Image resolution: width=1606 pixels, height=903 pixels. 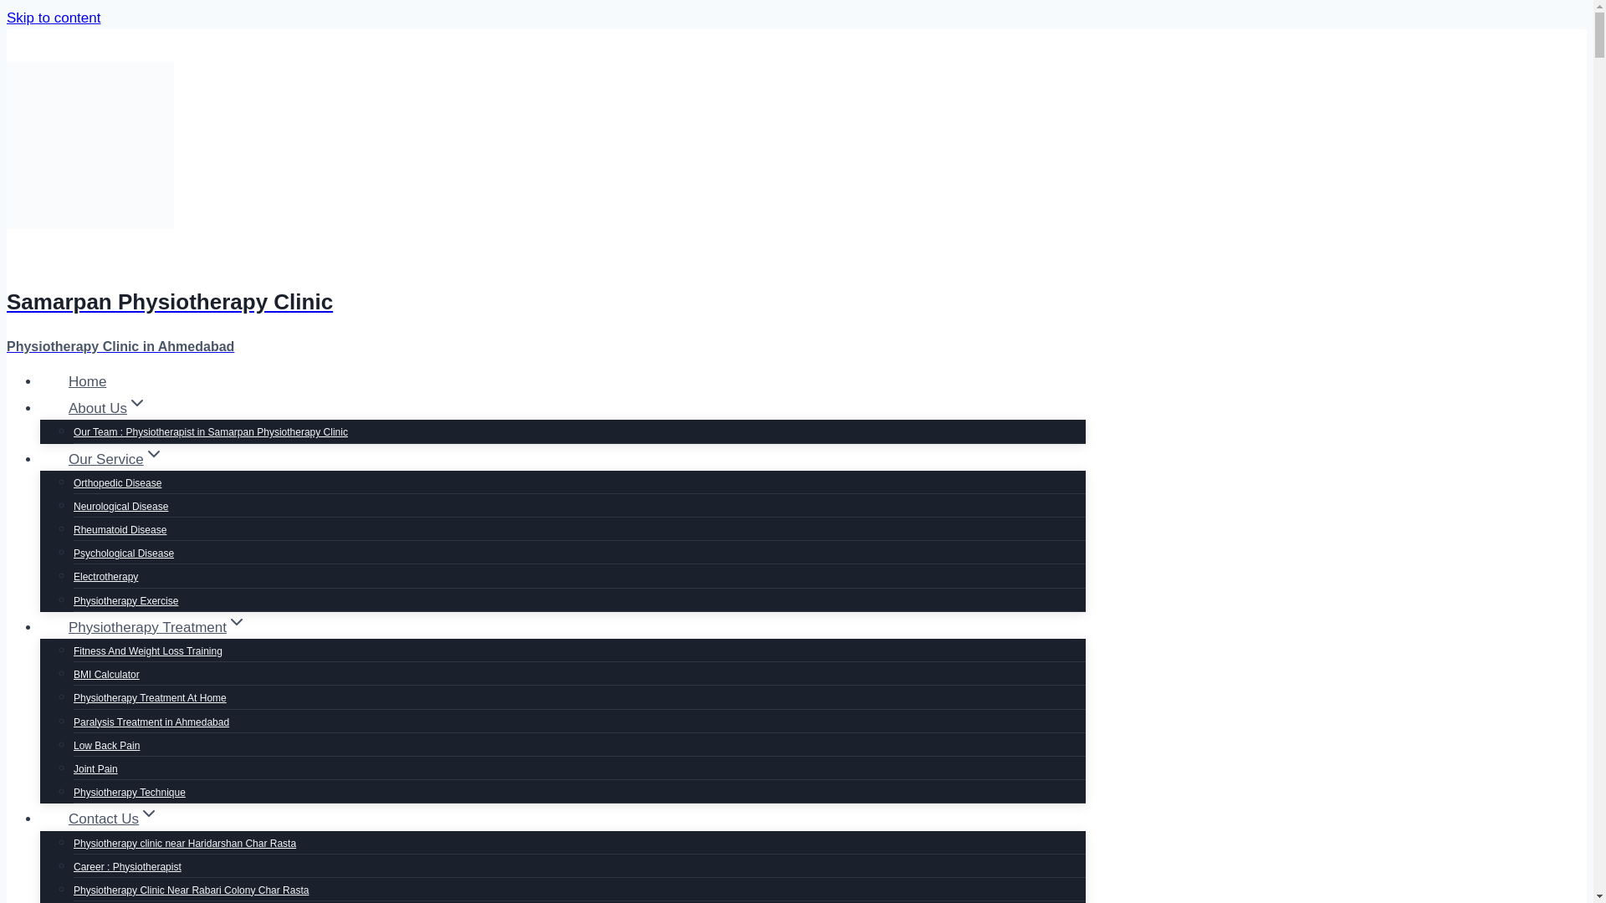 I want to click on Psychological Disease, so click(x=124, y=554).